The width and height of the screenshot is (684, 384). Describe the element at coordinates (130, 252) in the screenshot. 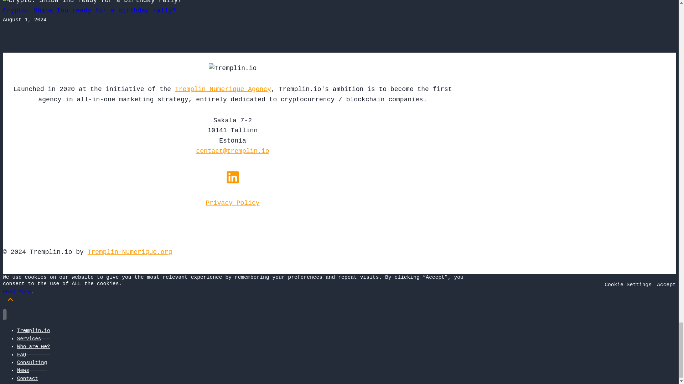

I see `Tremplin-Numerique.org` at that location.